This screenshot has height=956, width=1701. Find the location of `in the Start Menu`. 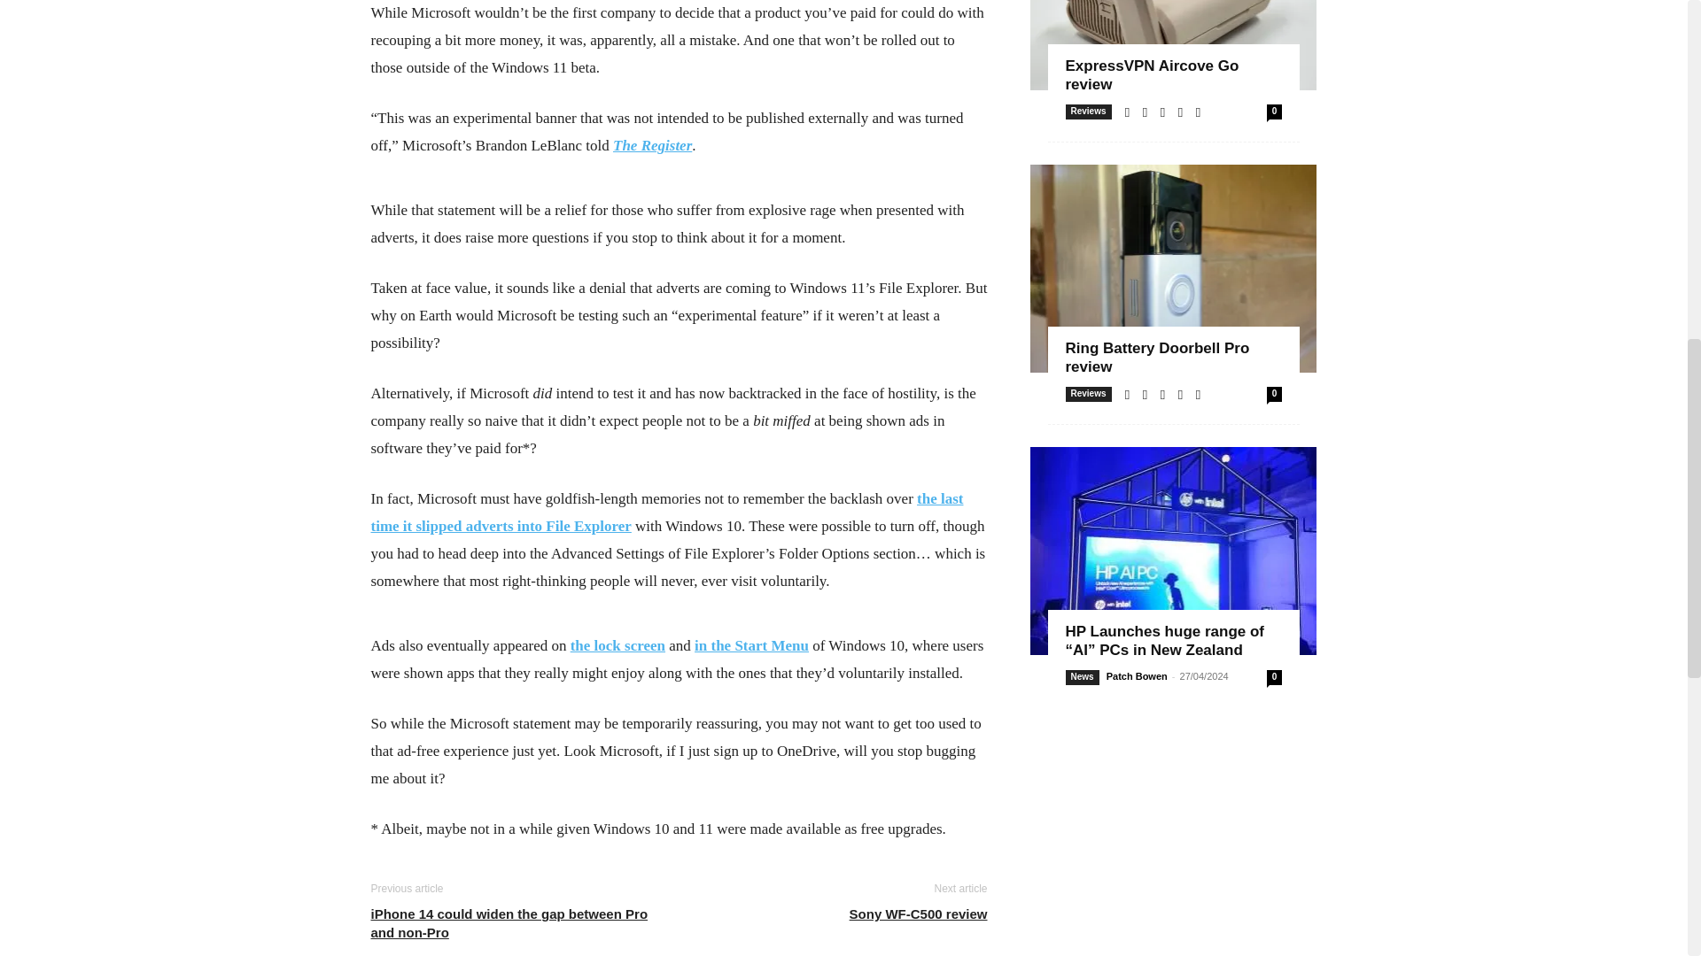

in the Start Menu is located at coordinates (751, 645).